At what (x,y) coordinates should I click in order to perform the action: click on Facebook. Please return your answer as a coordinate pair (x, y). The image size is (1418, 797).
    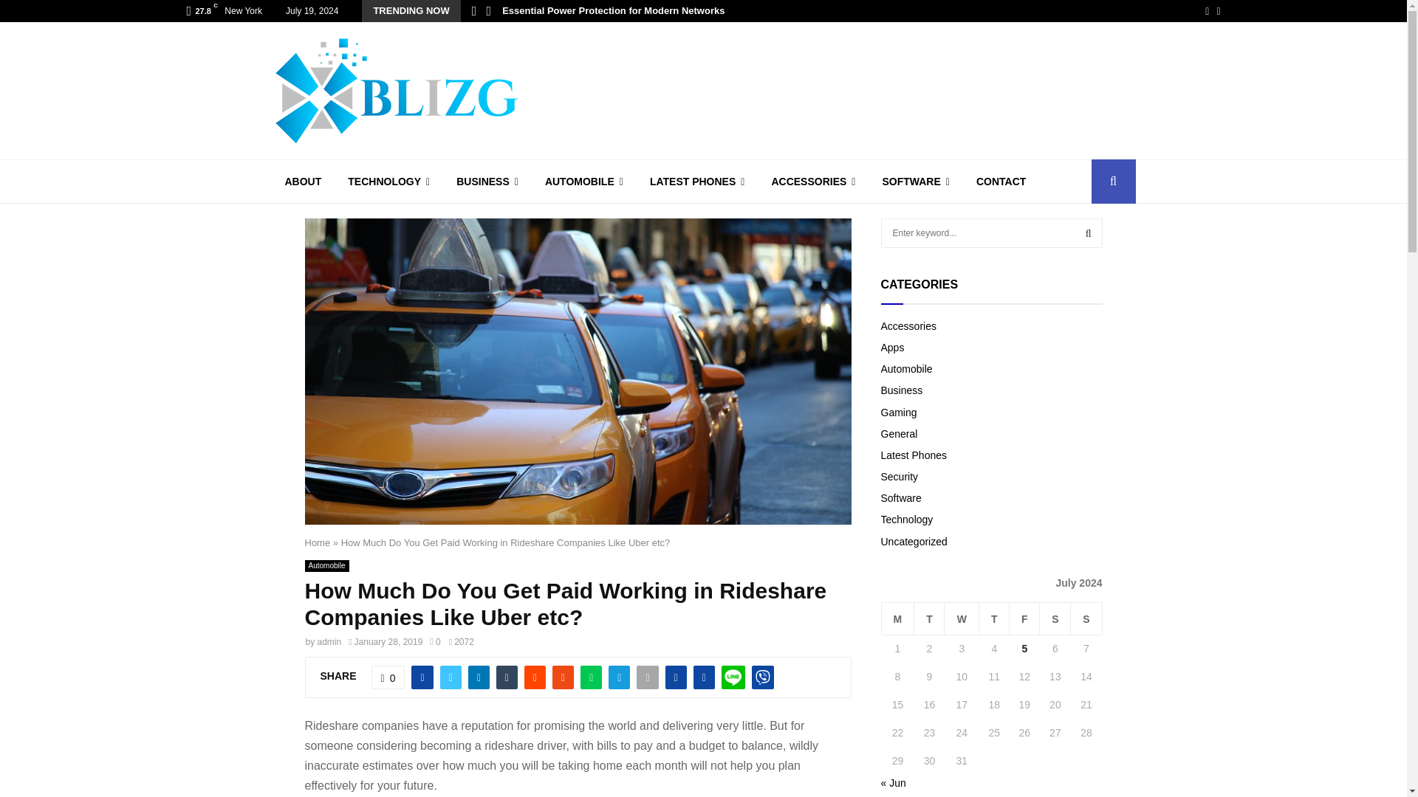
    Looking at the image, I should click on (1207, 11).